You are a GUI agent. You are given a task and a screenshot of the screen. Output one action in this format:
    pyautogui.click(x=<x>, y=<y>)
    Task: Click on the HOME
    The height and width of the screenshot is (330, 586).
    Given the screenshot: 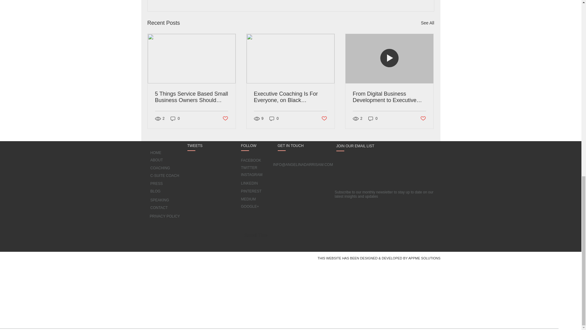 What is the action you would take?
    pyautogui.click(x=156, y=153)
    